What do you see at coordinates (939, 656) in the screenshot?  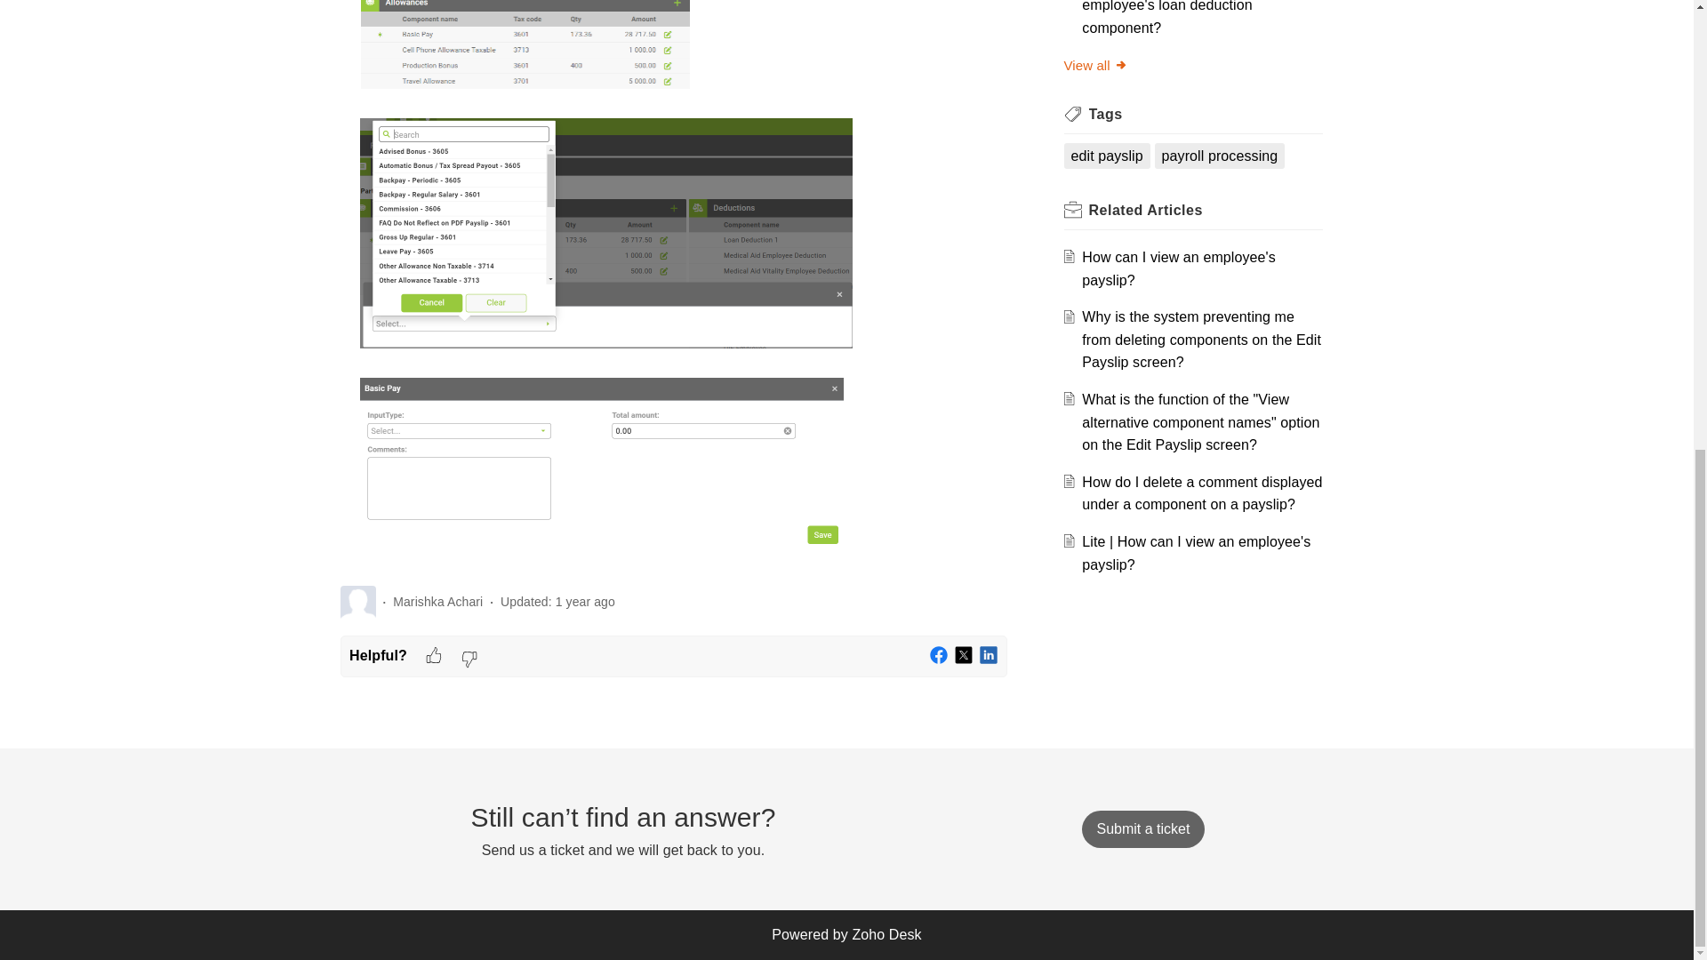 I see `Facebook` at bounding box center [939, 656].